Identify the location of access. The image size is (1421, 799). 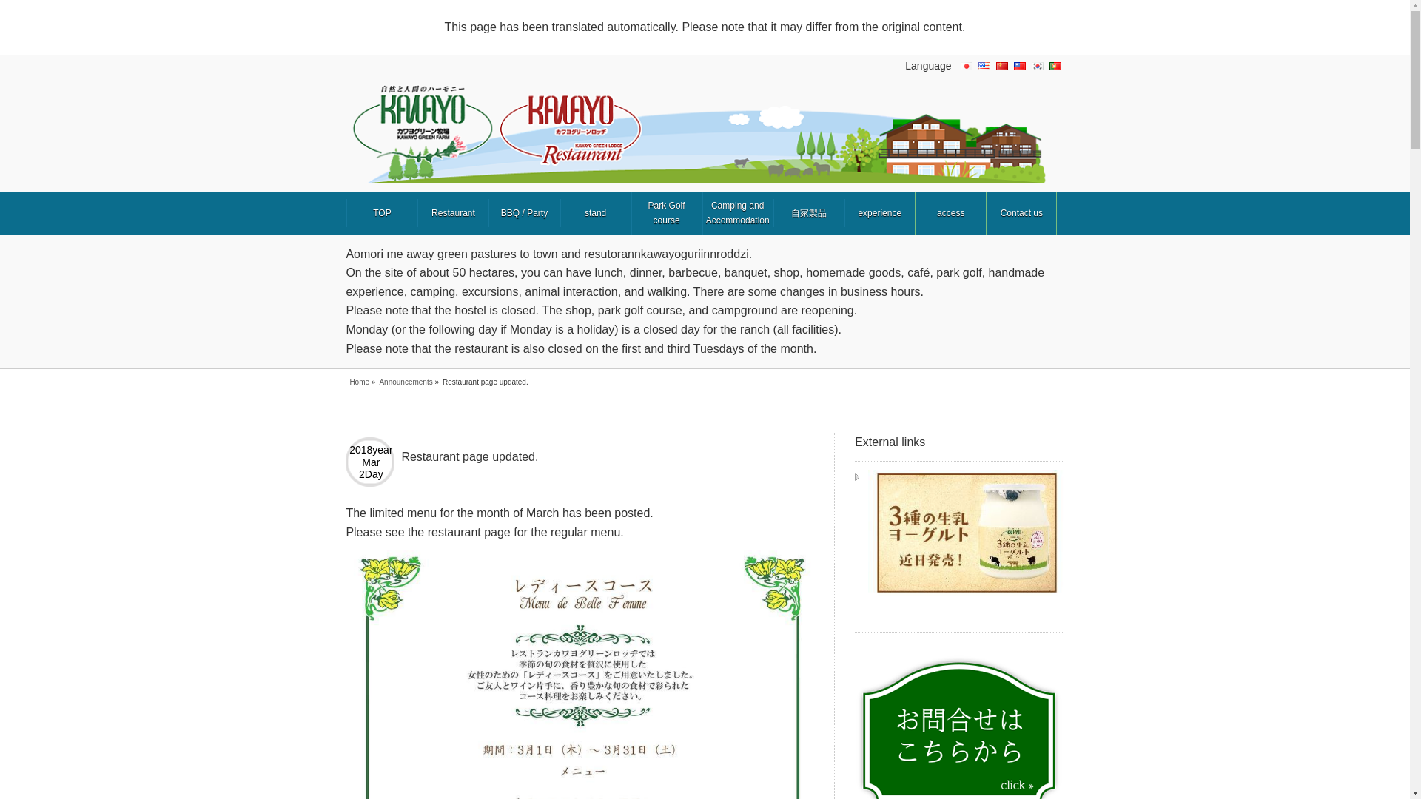
(950, 212).